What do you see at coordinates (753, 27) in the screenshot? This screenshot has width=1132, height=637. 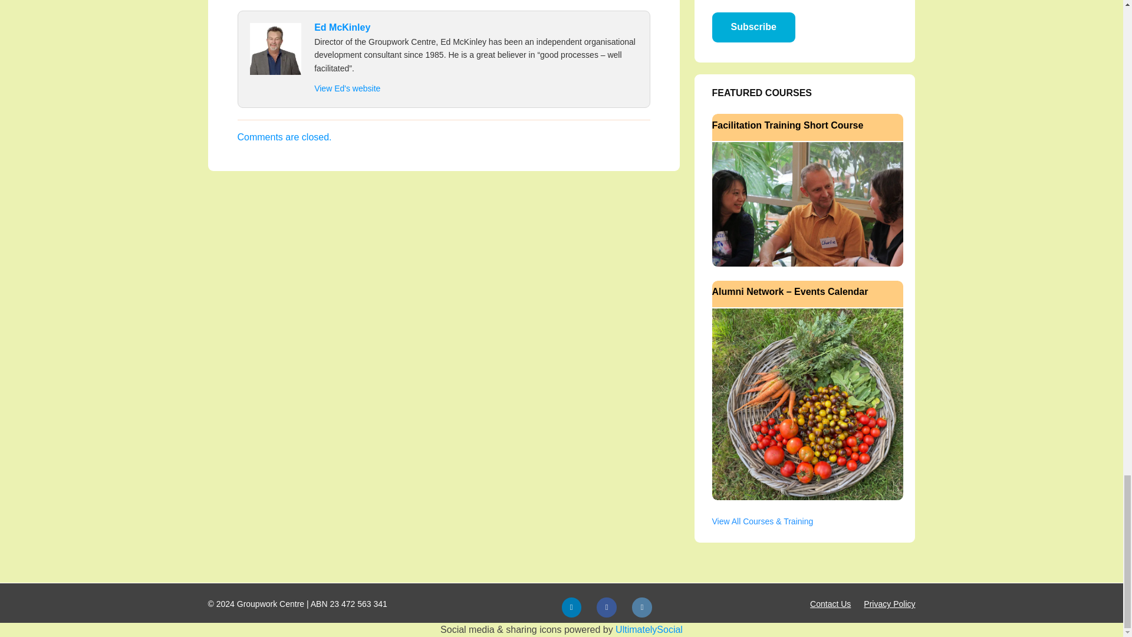 I see `Subscribe` at bounding box center [753, 27].